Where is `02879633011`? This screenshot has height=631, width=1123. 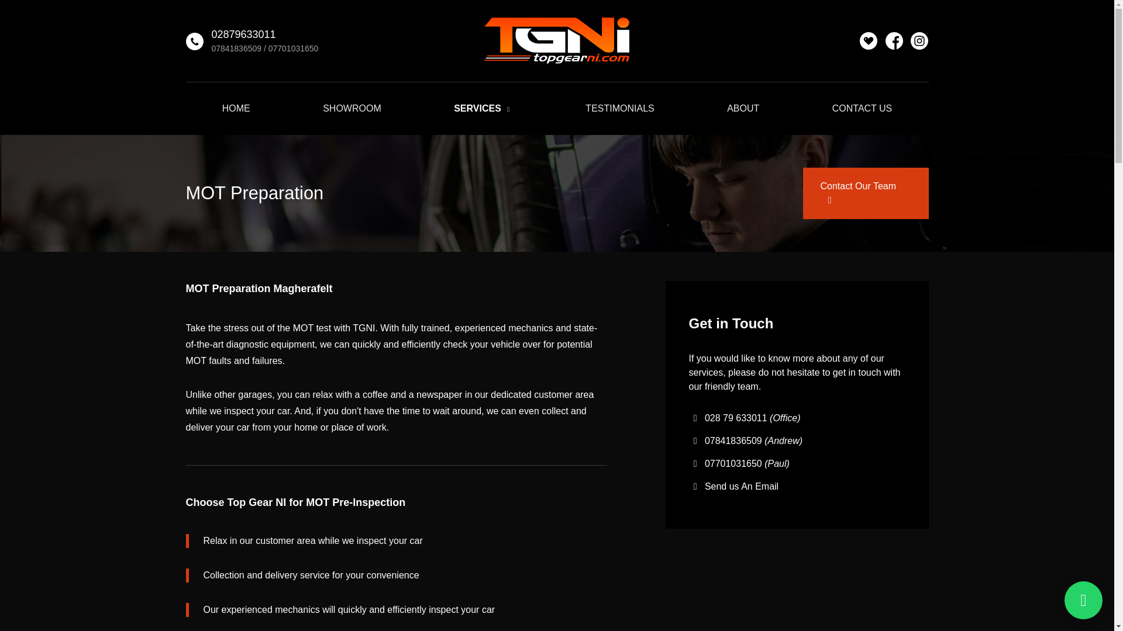
02879633011 is located at coordinates (243, 34).